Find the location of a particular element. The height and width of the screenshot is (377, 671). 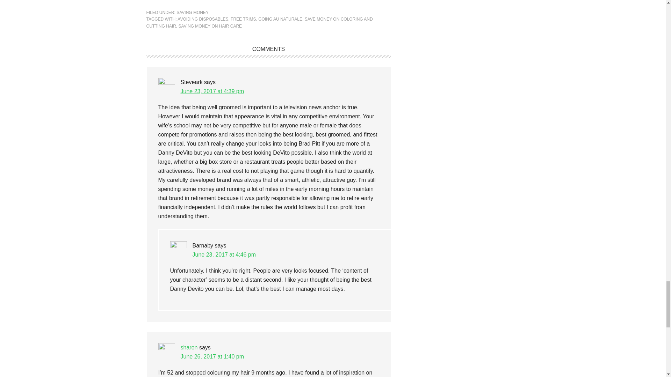

June 23, 2017 at 4:39 pm is located at coordinates (212, 91).